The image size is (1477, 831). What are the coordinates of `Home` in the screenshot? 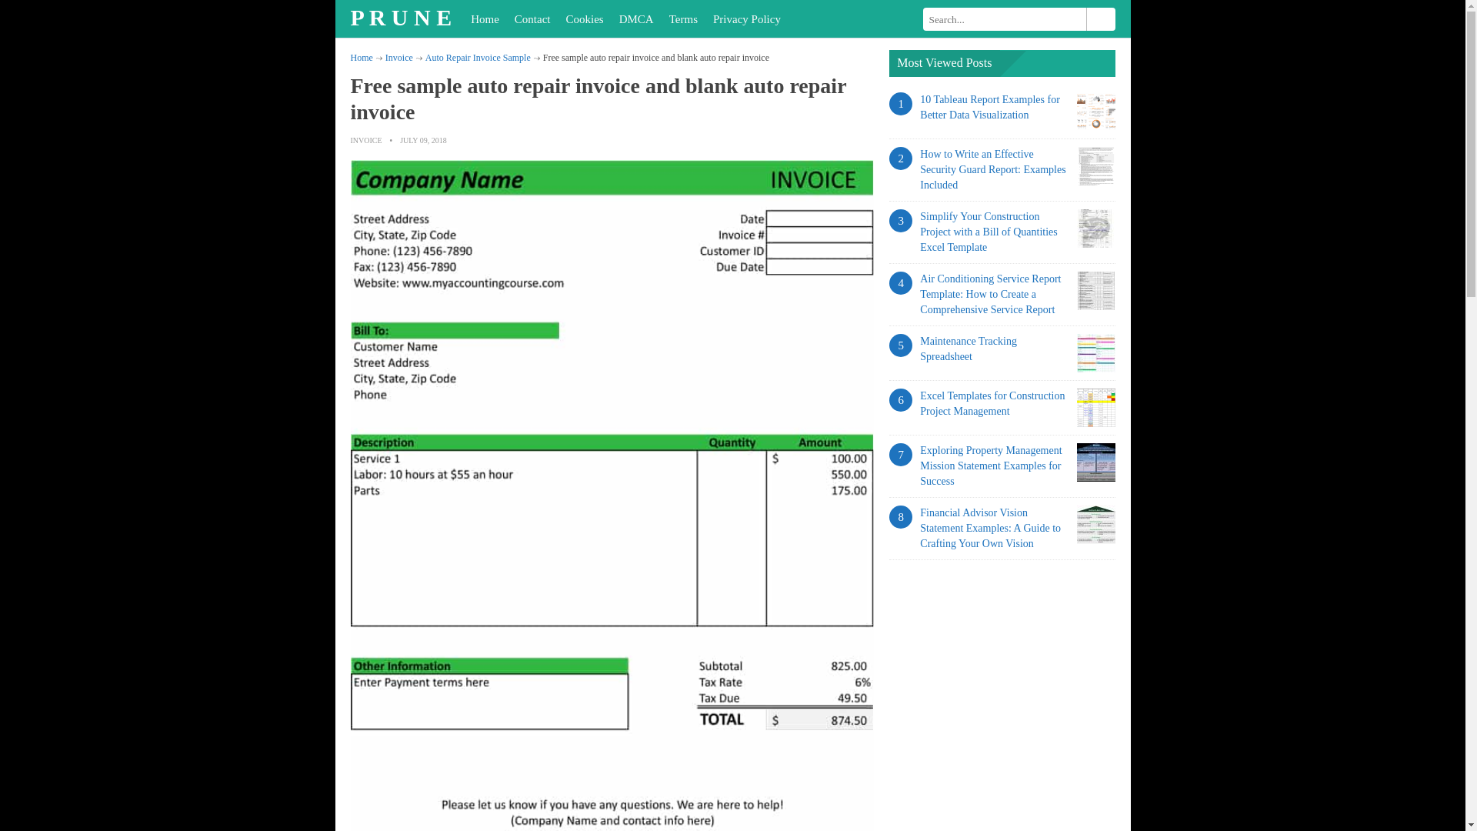 It's located at (362, 58).